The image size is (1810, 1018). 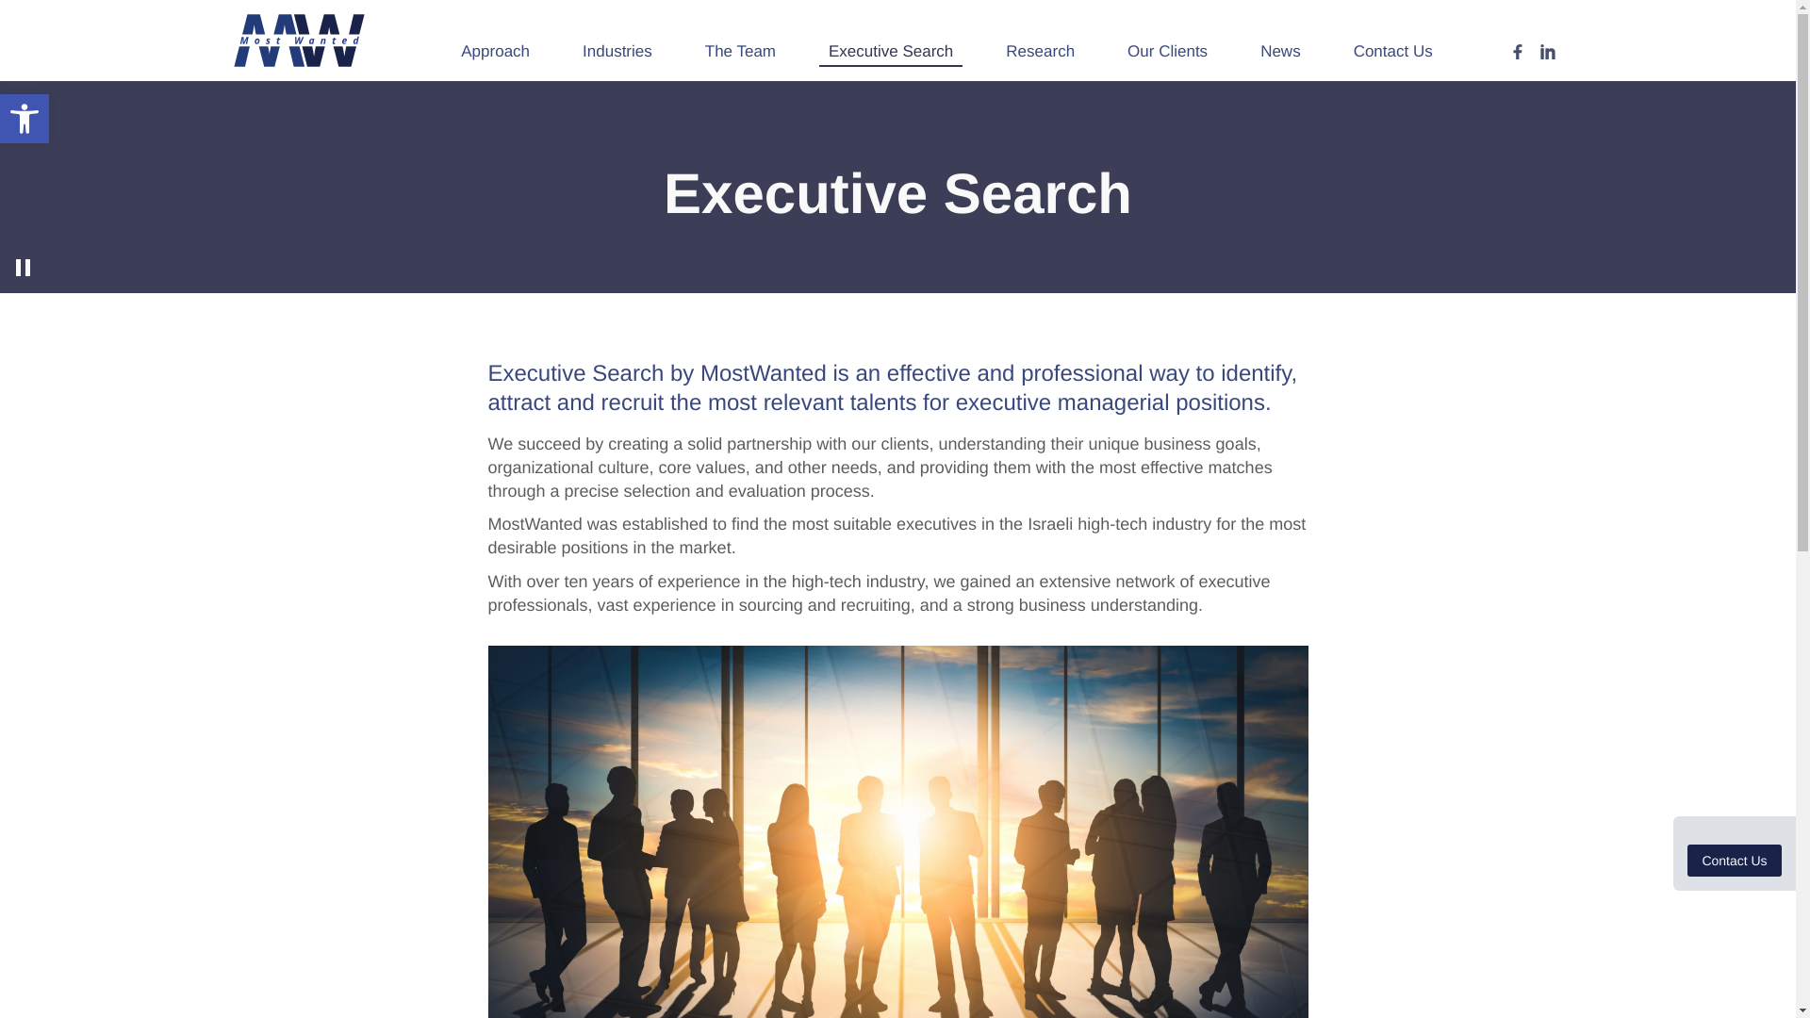 What do you see at coordinates (25, 119) in the screenshot?
I see `Accessibility Tools` at bounding box center [25, 119].